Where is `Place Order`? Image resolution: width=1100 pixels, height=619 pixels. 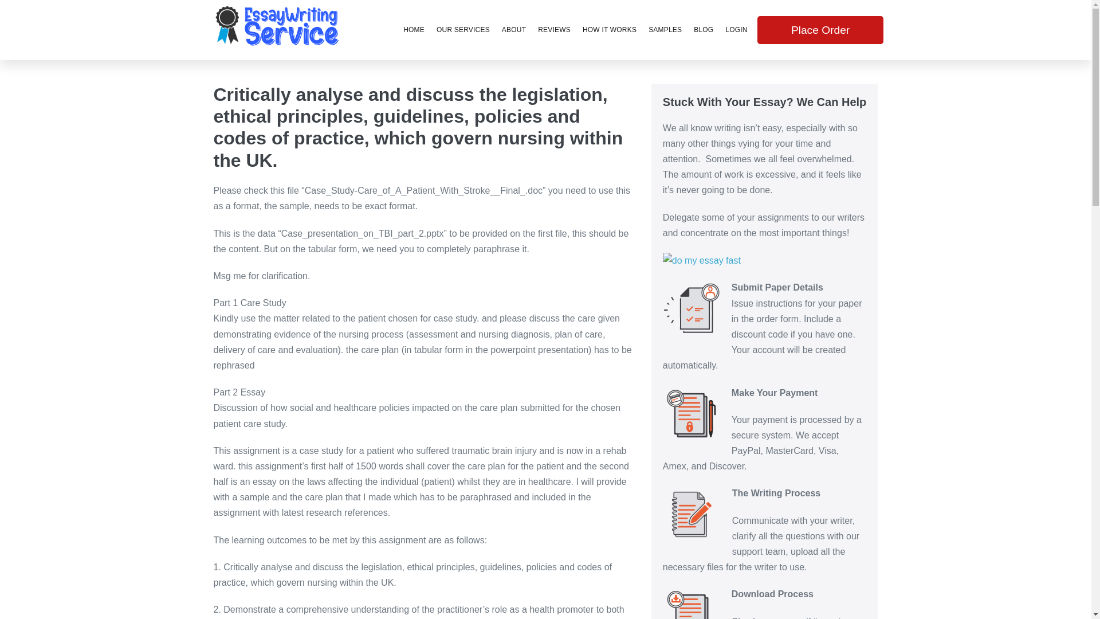 Place Order is located at coordinates (820, 14).